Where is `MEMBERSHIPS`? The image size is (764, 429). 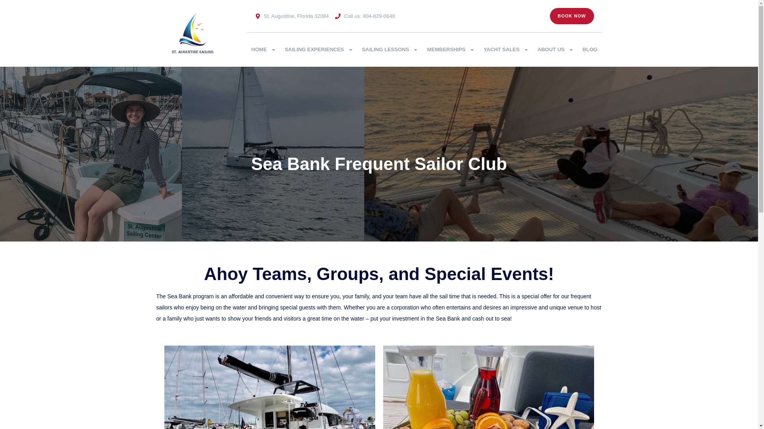 MEMBERSHIPS is located at coordinates (450, 49).